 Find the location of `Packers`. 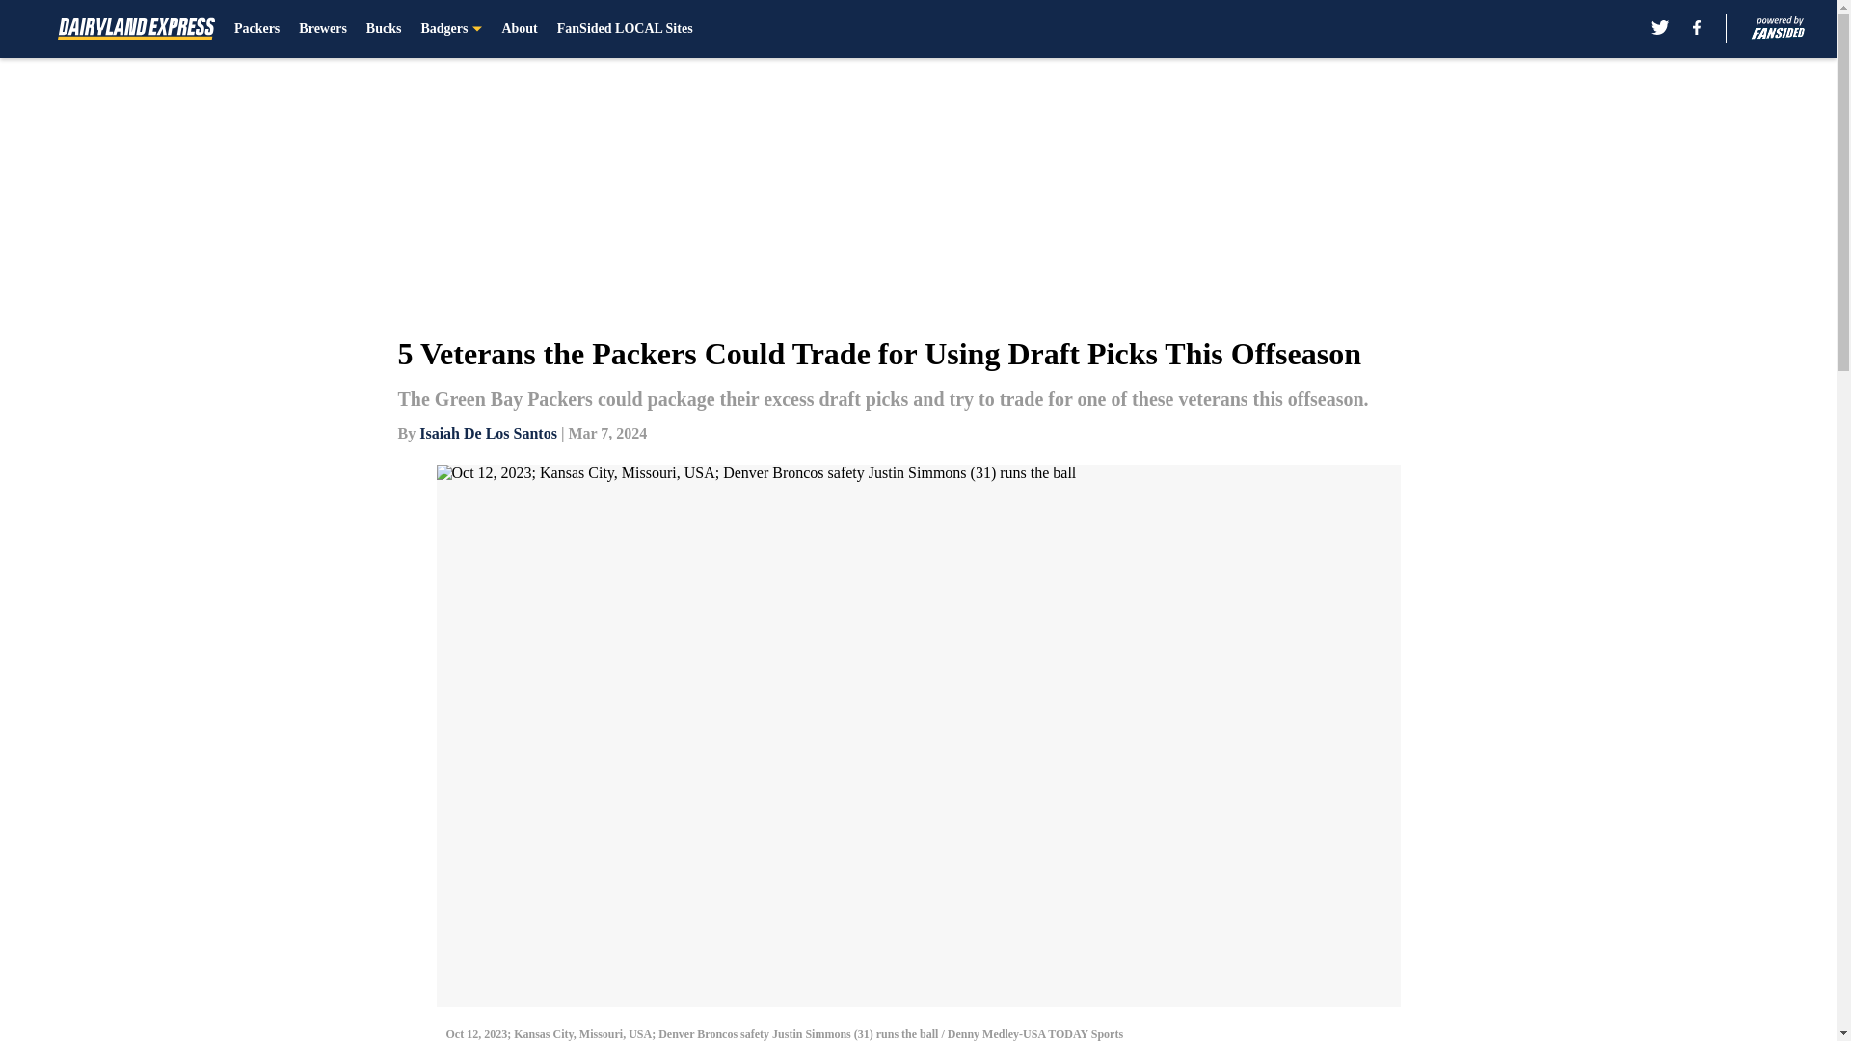

Packers is located at coordinates (256, 29).